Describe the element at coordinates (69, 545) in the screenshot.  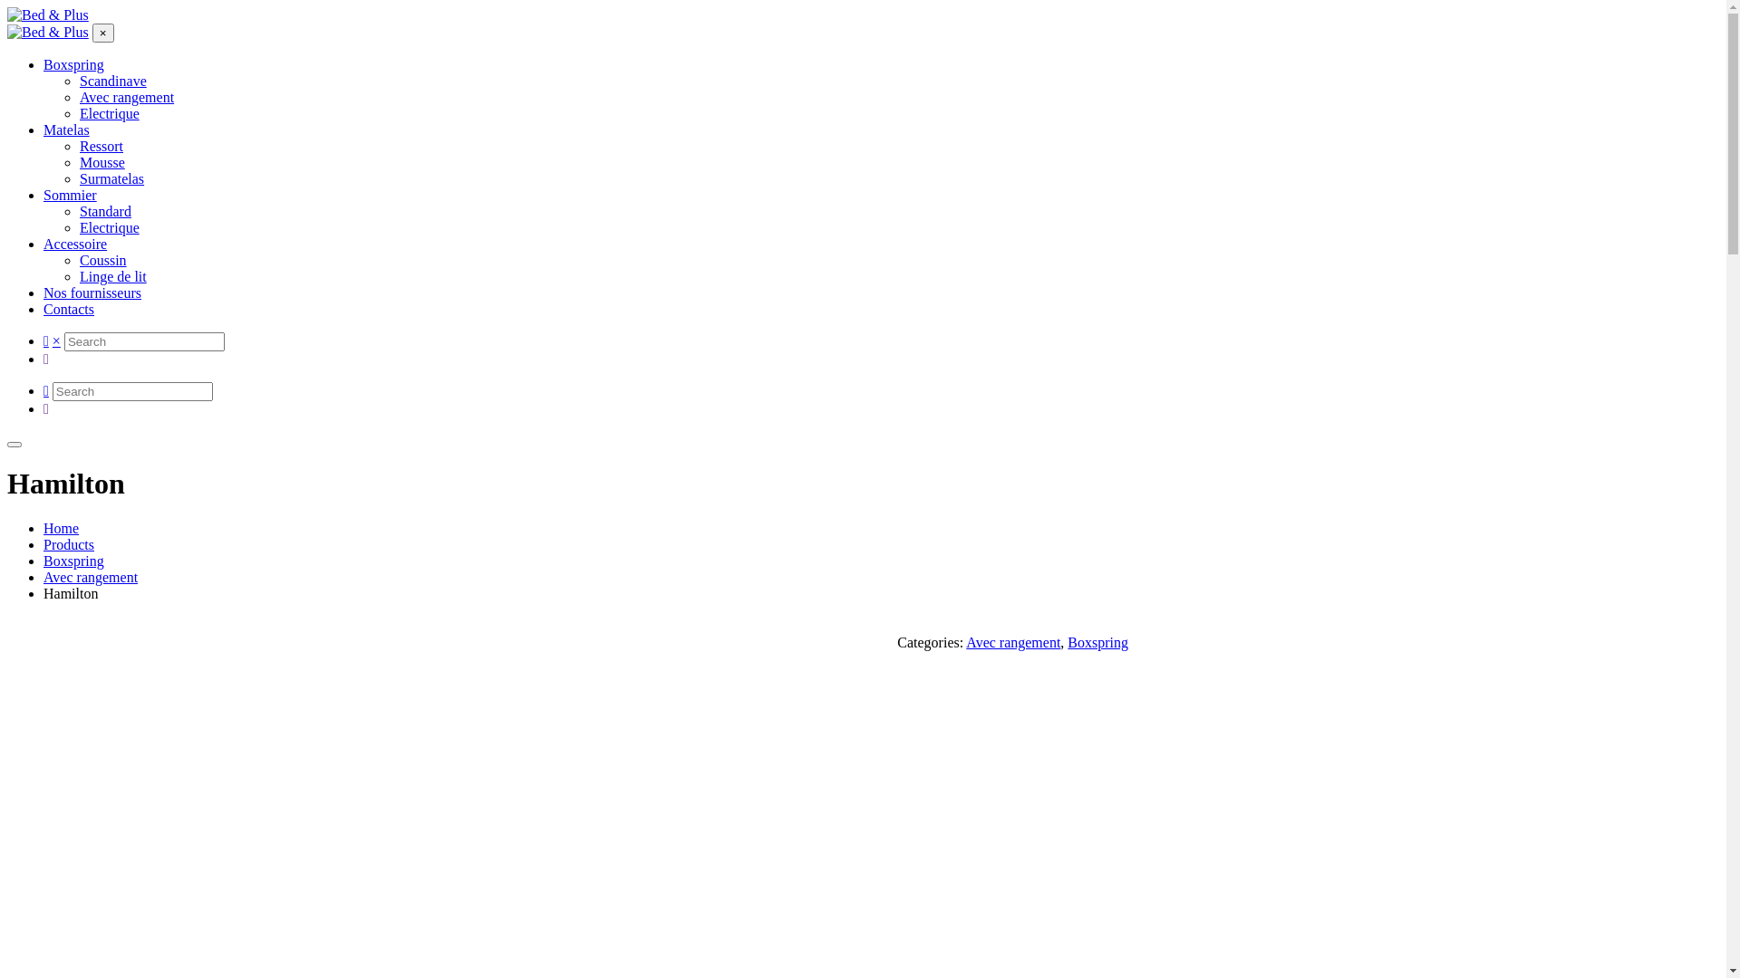
I see `Products` at that location.